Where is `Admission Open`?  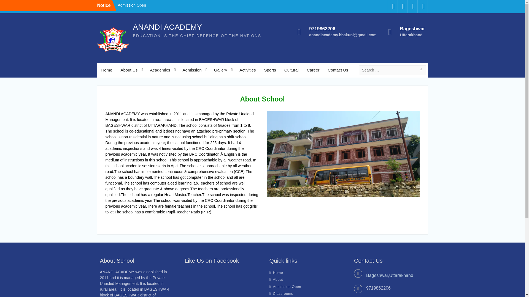 Admission Open is located at coordinates (287, 286).